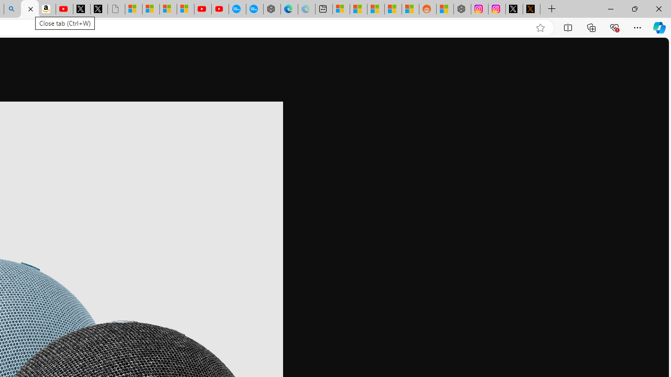  Describe the element at coordinates (99, 9) in the screenshot. I see `X` at that location.